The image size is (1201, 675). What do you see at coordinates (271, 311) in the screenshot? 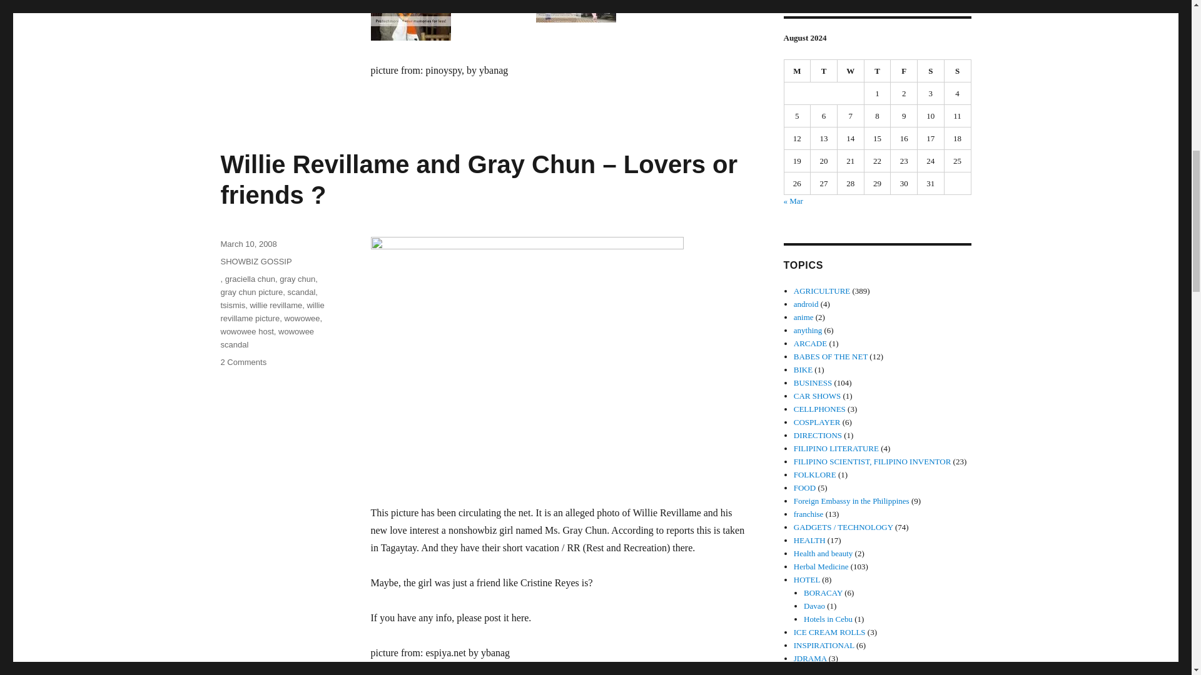
I see `willie revillame picture` at bounding box center [271, 311].